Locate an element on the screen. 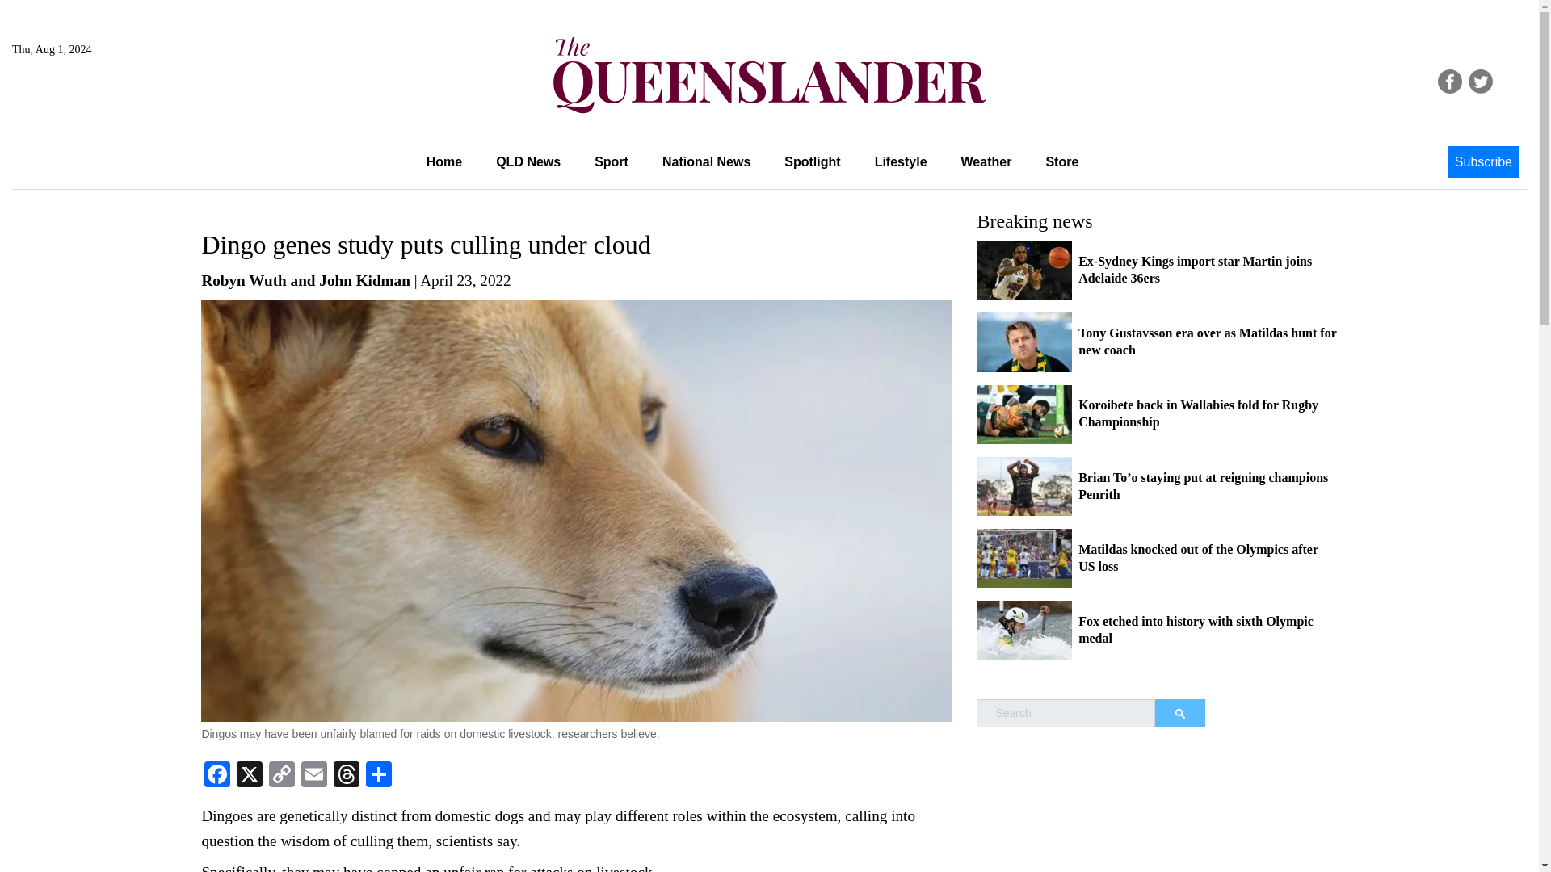 The image size is (1551, 872). National News is located at coordinates (706, 162).